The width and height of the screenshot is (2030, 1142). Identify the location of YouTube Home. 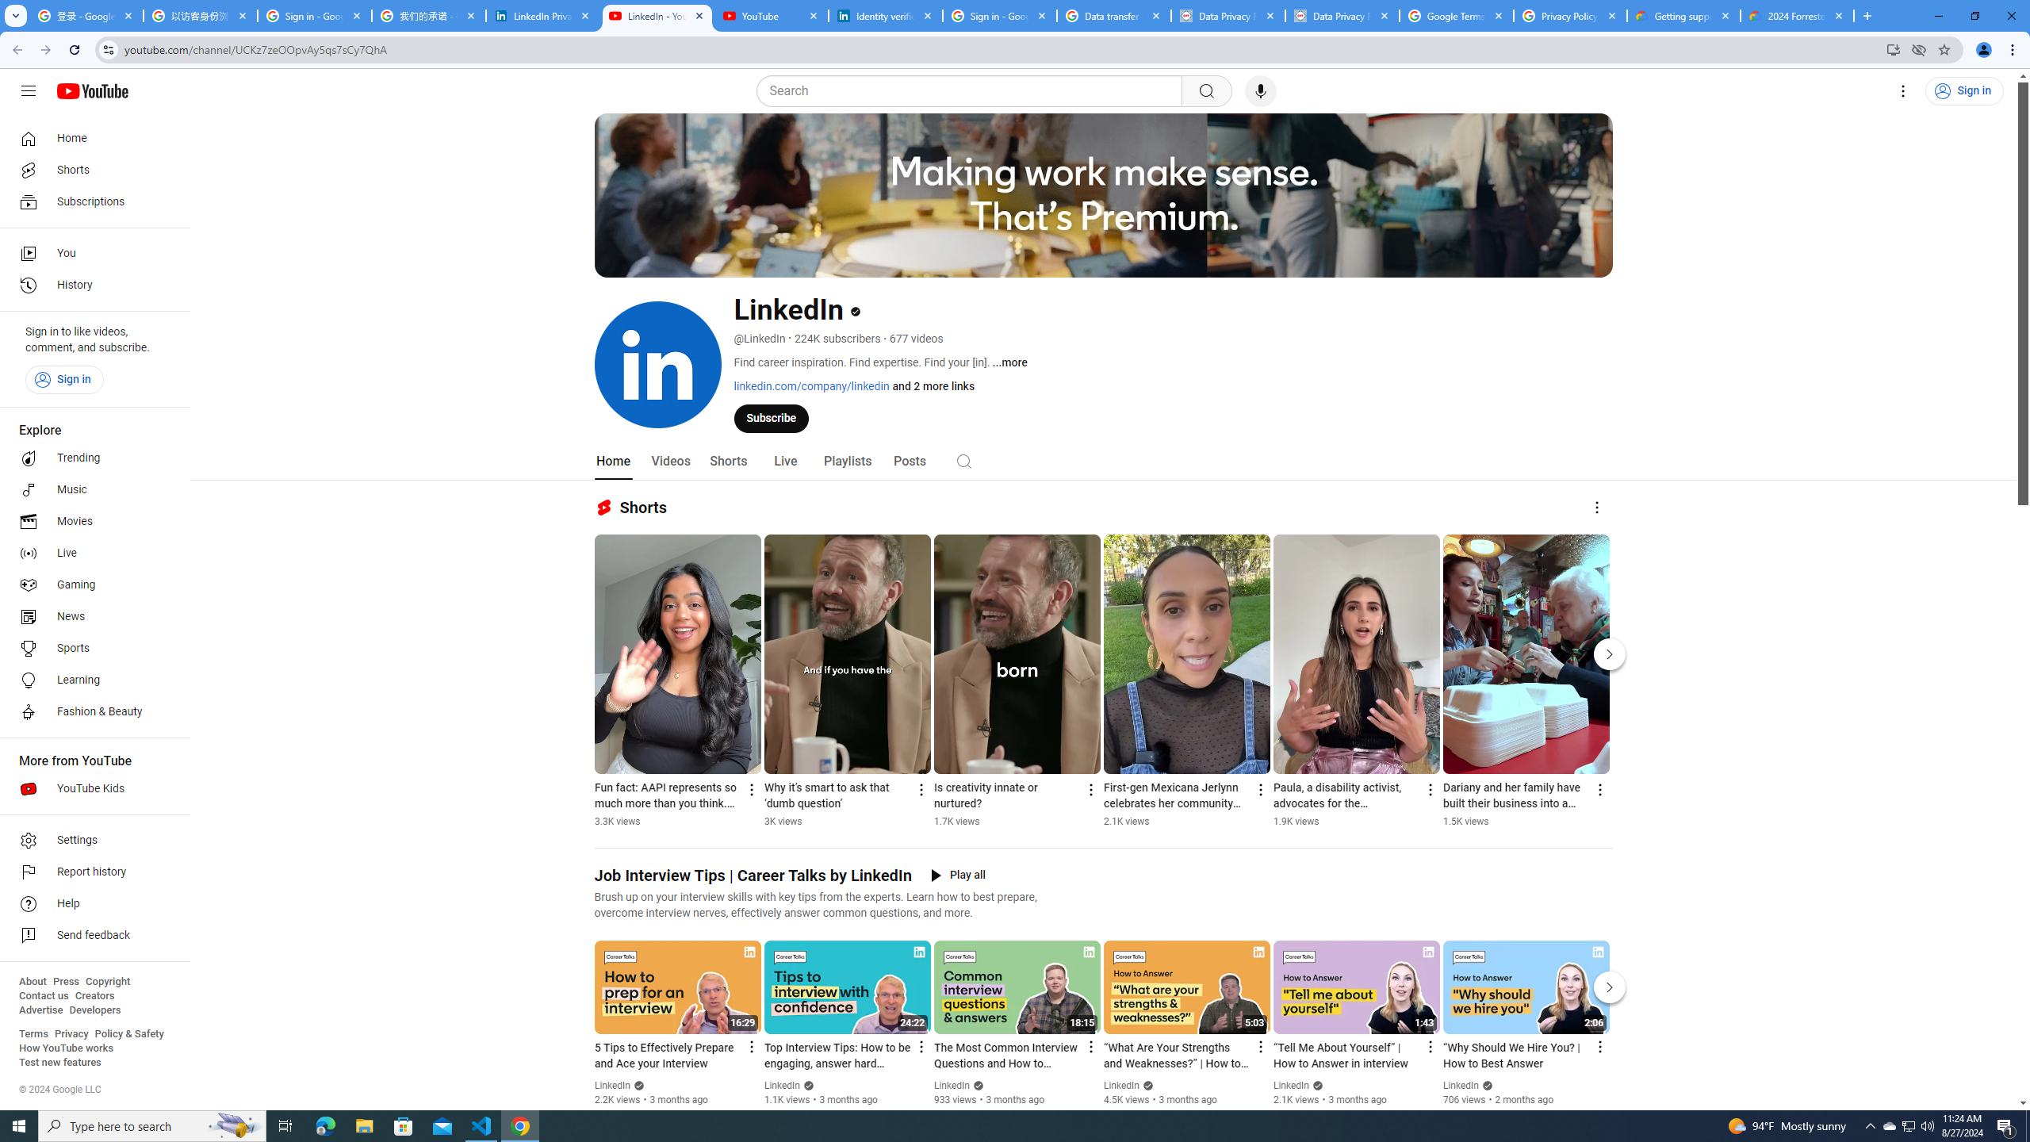
(92, 90).